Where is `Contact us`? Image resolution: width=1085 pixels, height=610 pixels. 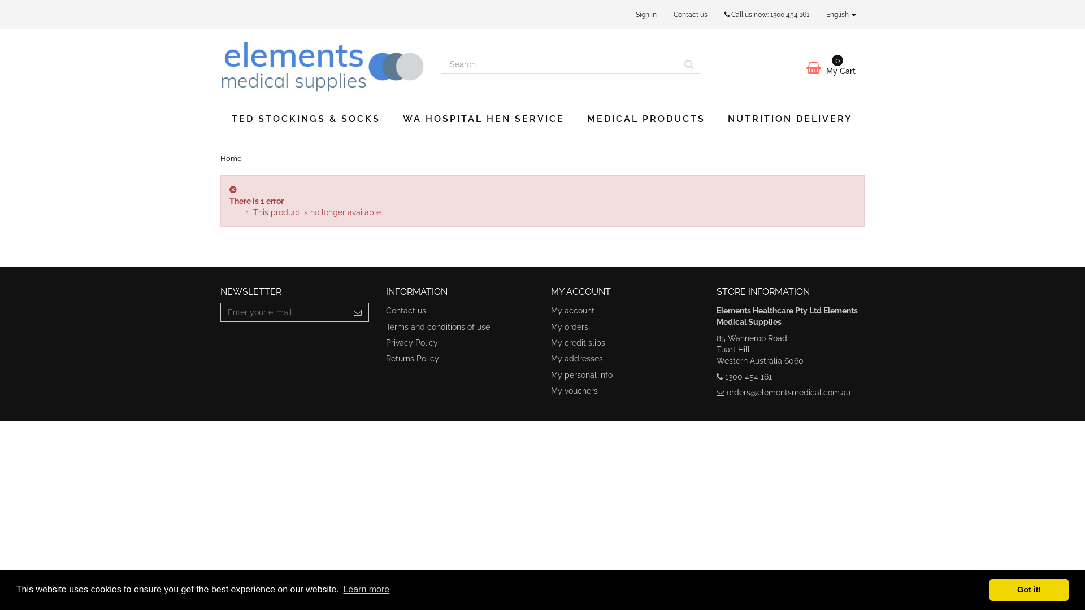 Contact us is located at coordinates (691, 15).